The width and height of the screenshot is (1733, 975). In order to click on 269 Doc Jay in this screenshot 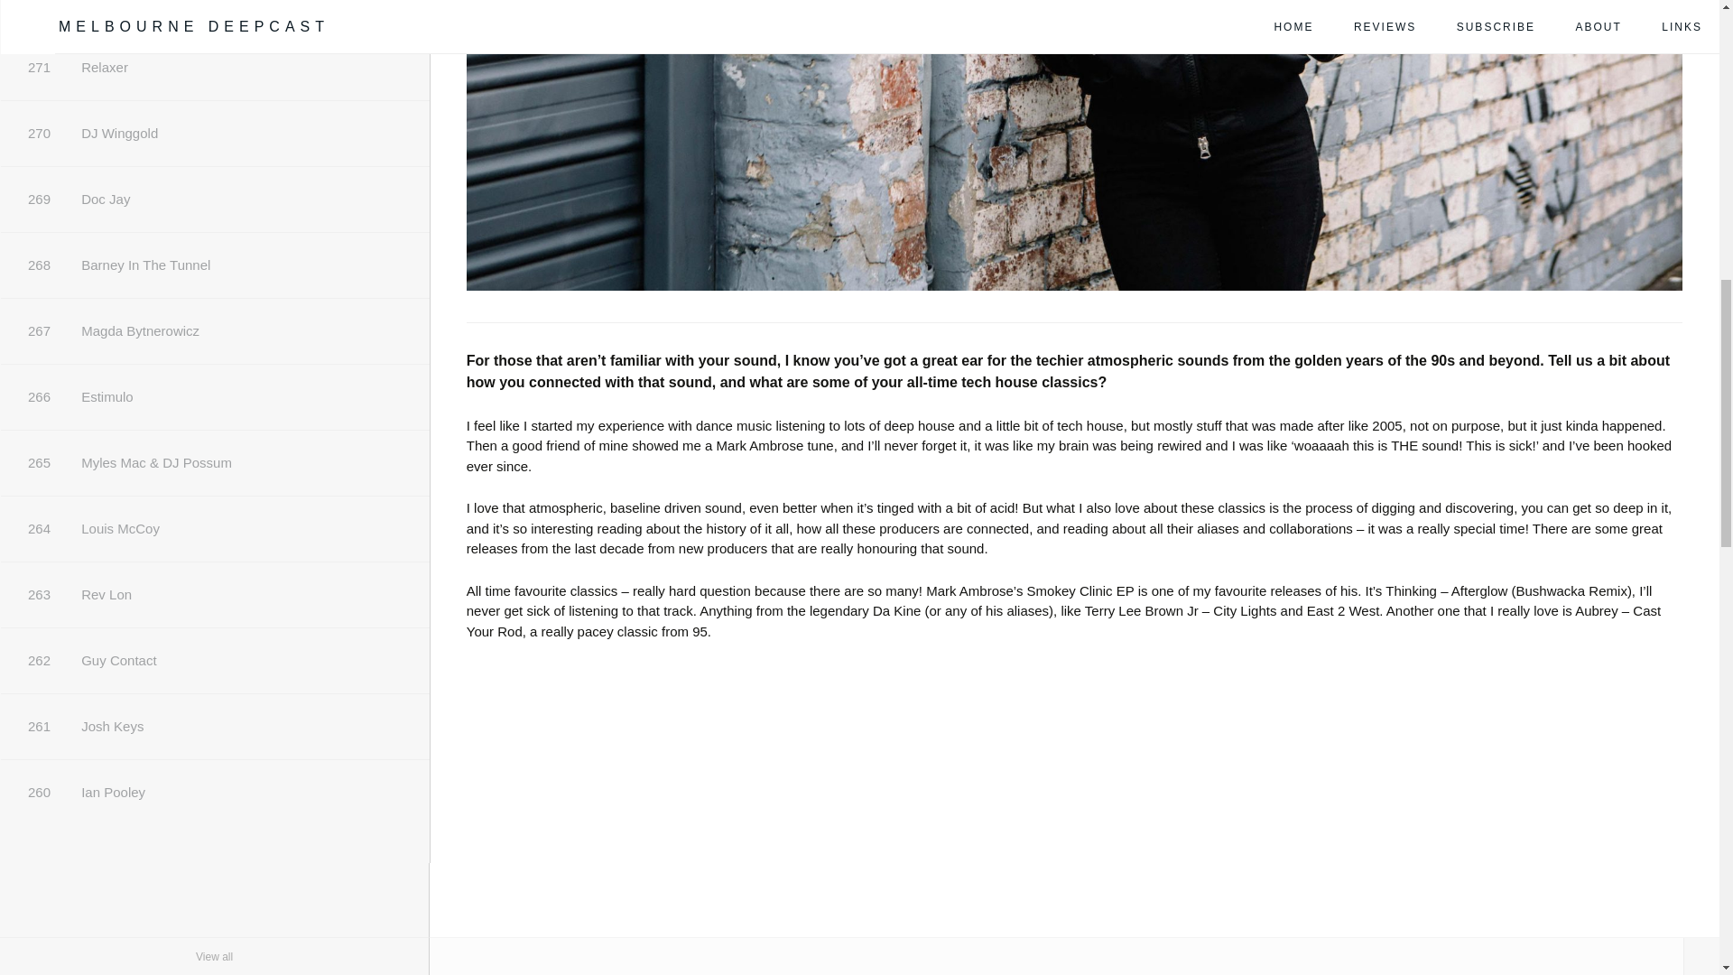, I will do `click(215, 199)`.